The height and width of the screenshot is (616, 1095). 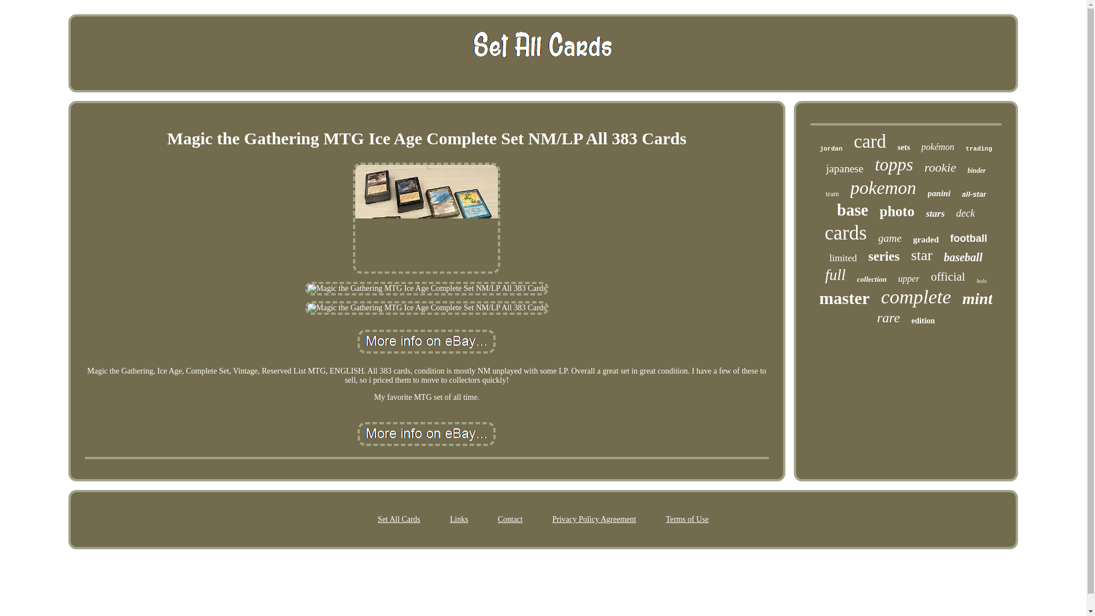 I want to click on japanese, so click(x=844, y=169).